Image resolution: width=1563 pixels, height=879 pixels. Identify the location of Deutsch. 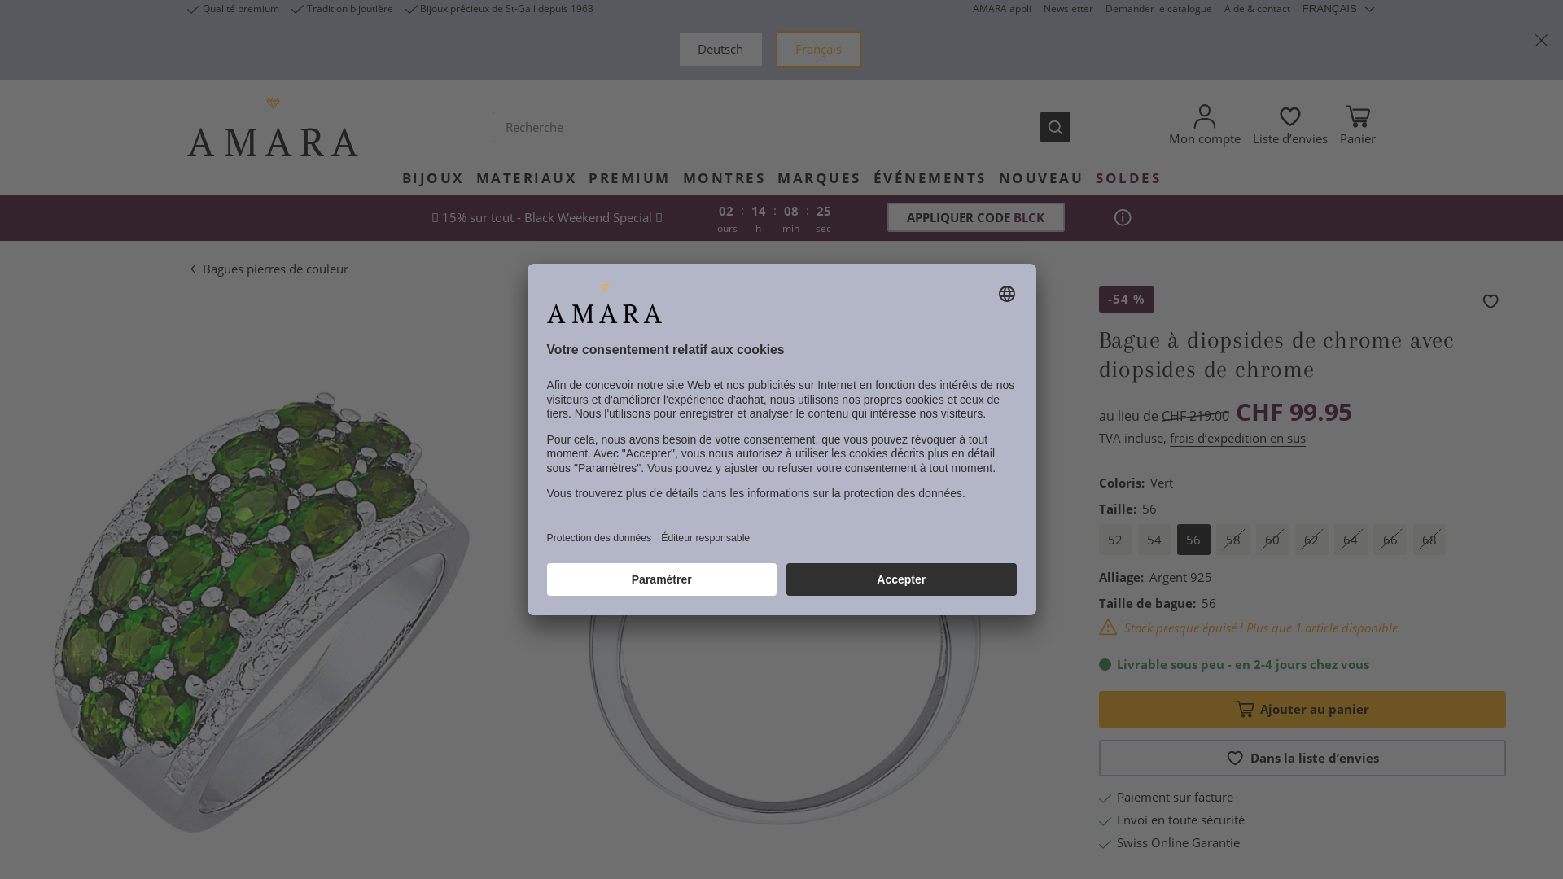
(720, 49).